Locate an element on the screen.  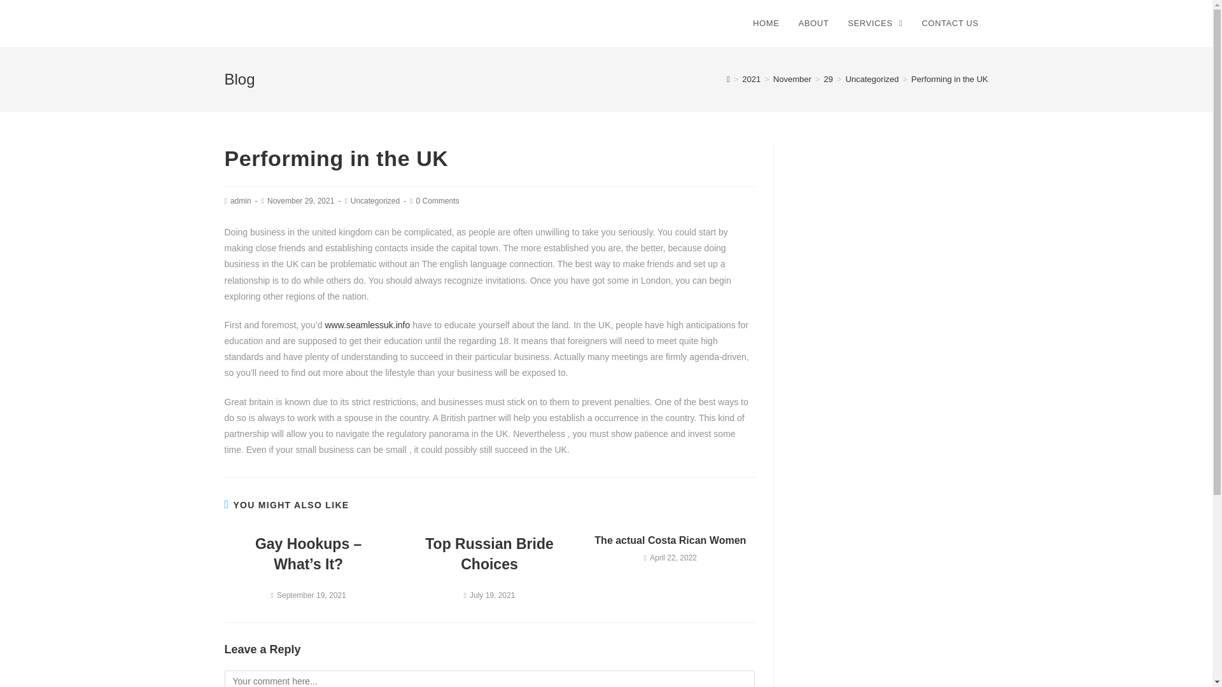
Top Russian Bride Choices is located at coordinates (489, 553).